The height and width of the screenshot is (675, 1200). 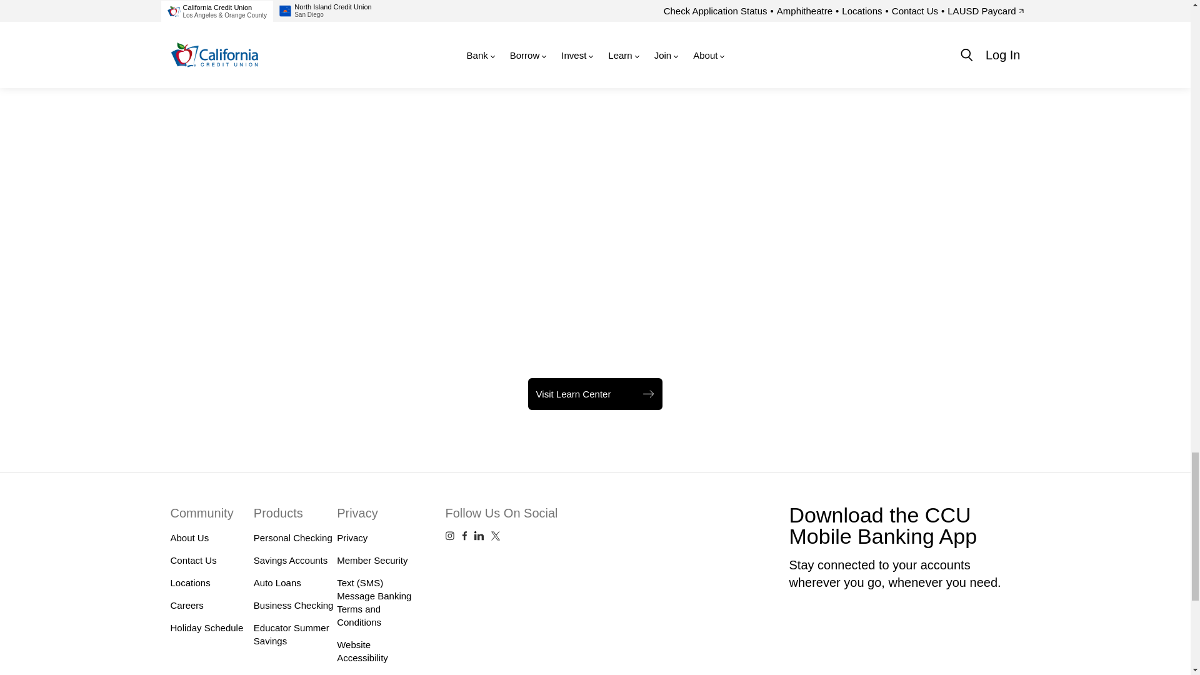 I want to click on Visit Learn Center, so click(x=595, y=394).